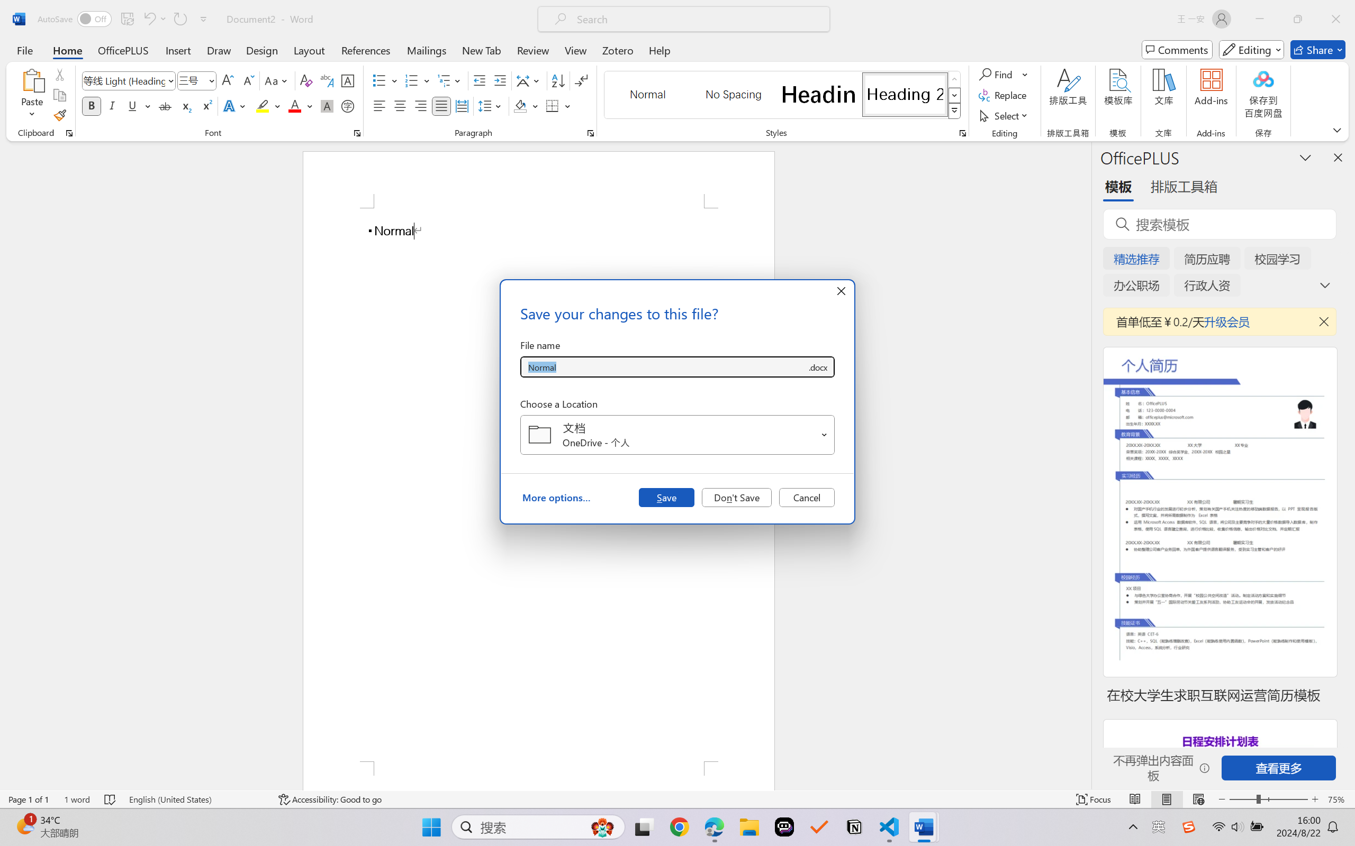 This screenshot has height=846, width=1355. I want to click on Heading 2, so click(905, 94).